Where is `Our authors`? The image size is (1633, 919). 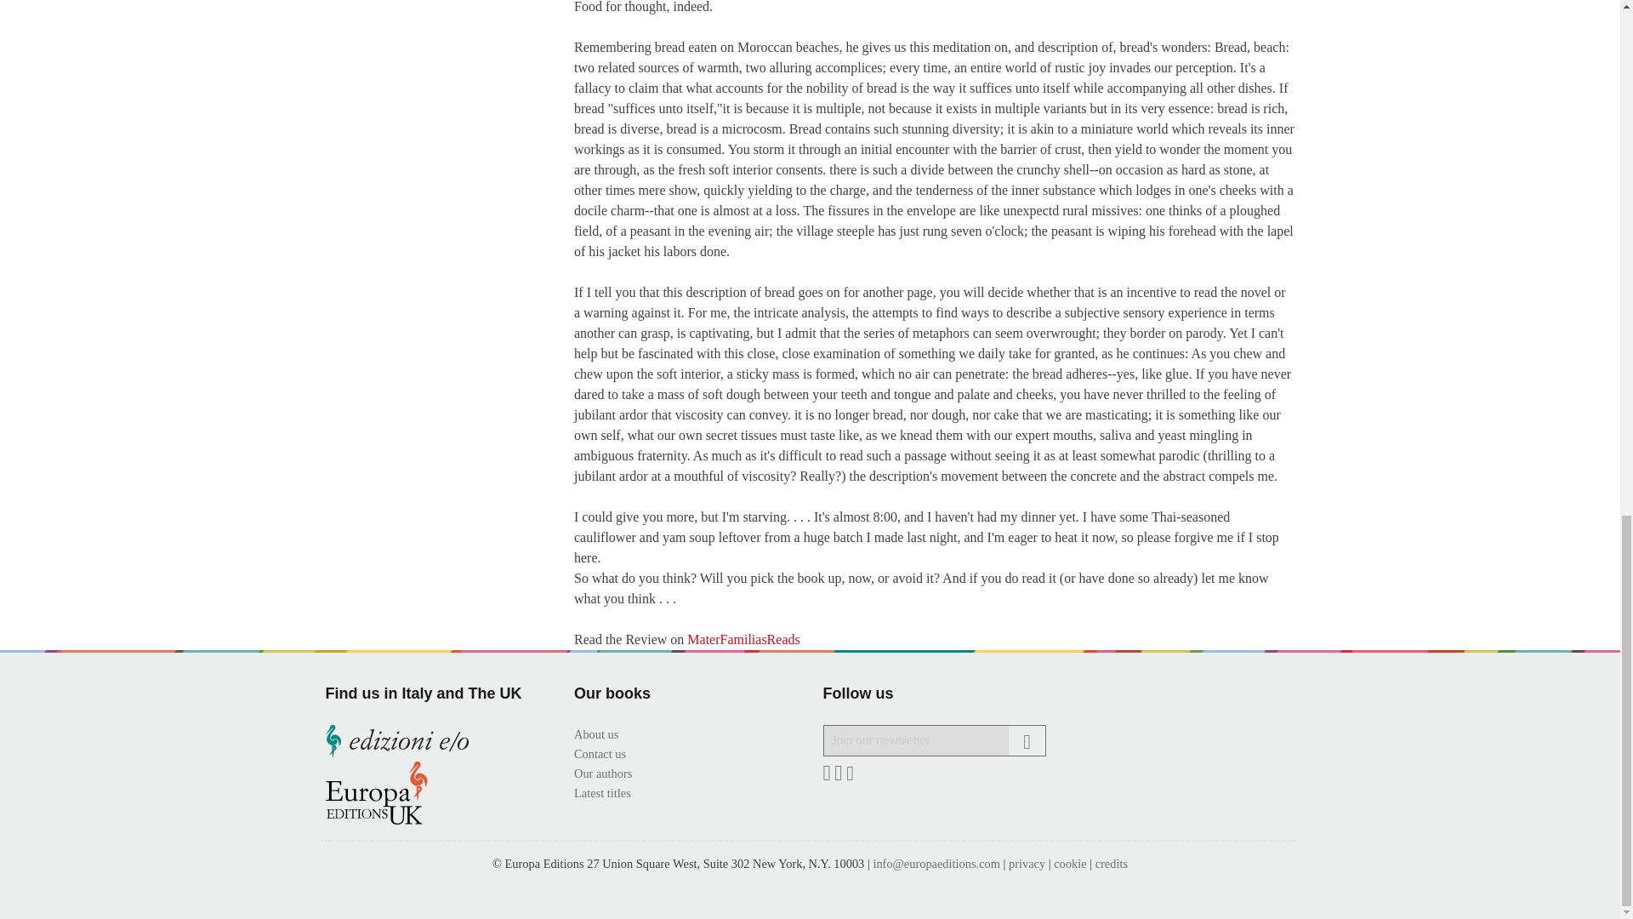
Our authors is located at coordinates (603, 773).